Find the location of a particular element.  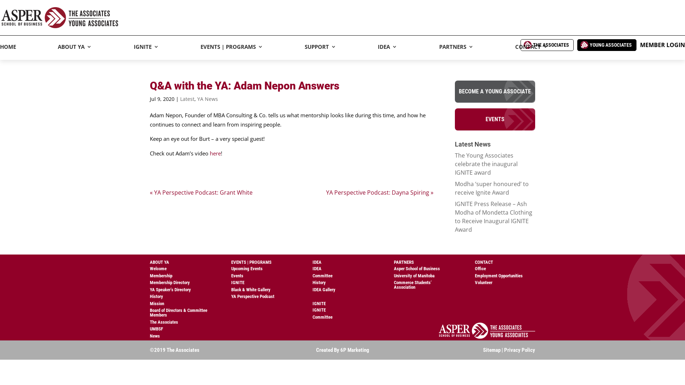

THE ASSOCIATES is located at coordinates (547, 45).